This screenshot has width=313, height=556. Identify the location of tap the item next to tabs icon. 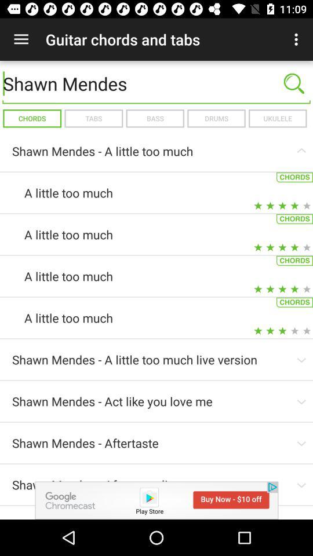
(155, 118).